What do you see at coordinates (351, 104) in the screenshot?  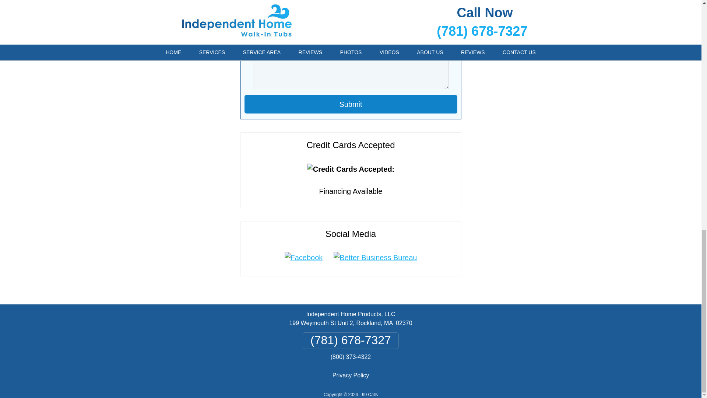 I see `Submit` at bounding box center [351, 104].